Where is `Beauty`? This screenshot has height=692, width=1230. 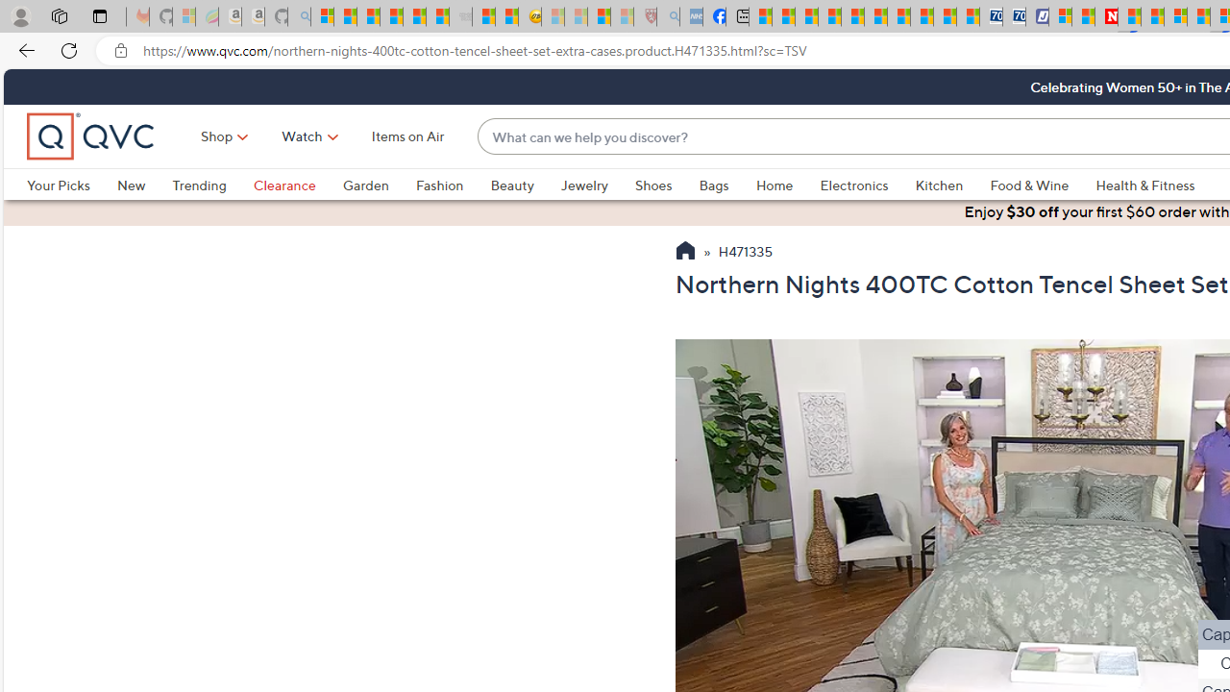
Beauty is located at coordinates (511, 185).